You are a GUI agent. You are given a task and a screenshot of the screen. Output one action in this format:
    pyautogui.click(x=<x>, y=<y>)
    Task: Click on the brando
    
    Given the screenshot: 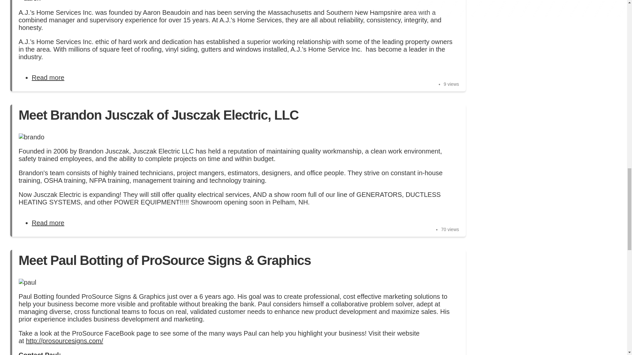 What is the action you would take?
    pyautogui.click(x=48, y=78)
    